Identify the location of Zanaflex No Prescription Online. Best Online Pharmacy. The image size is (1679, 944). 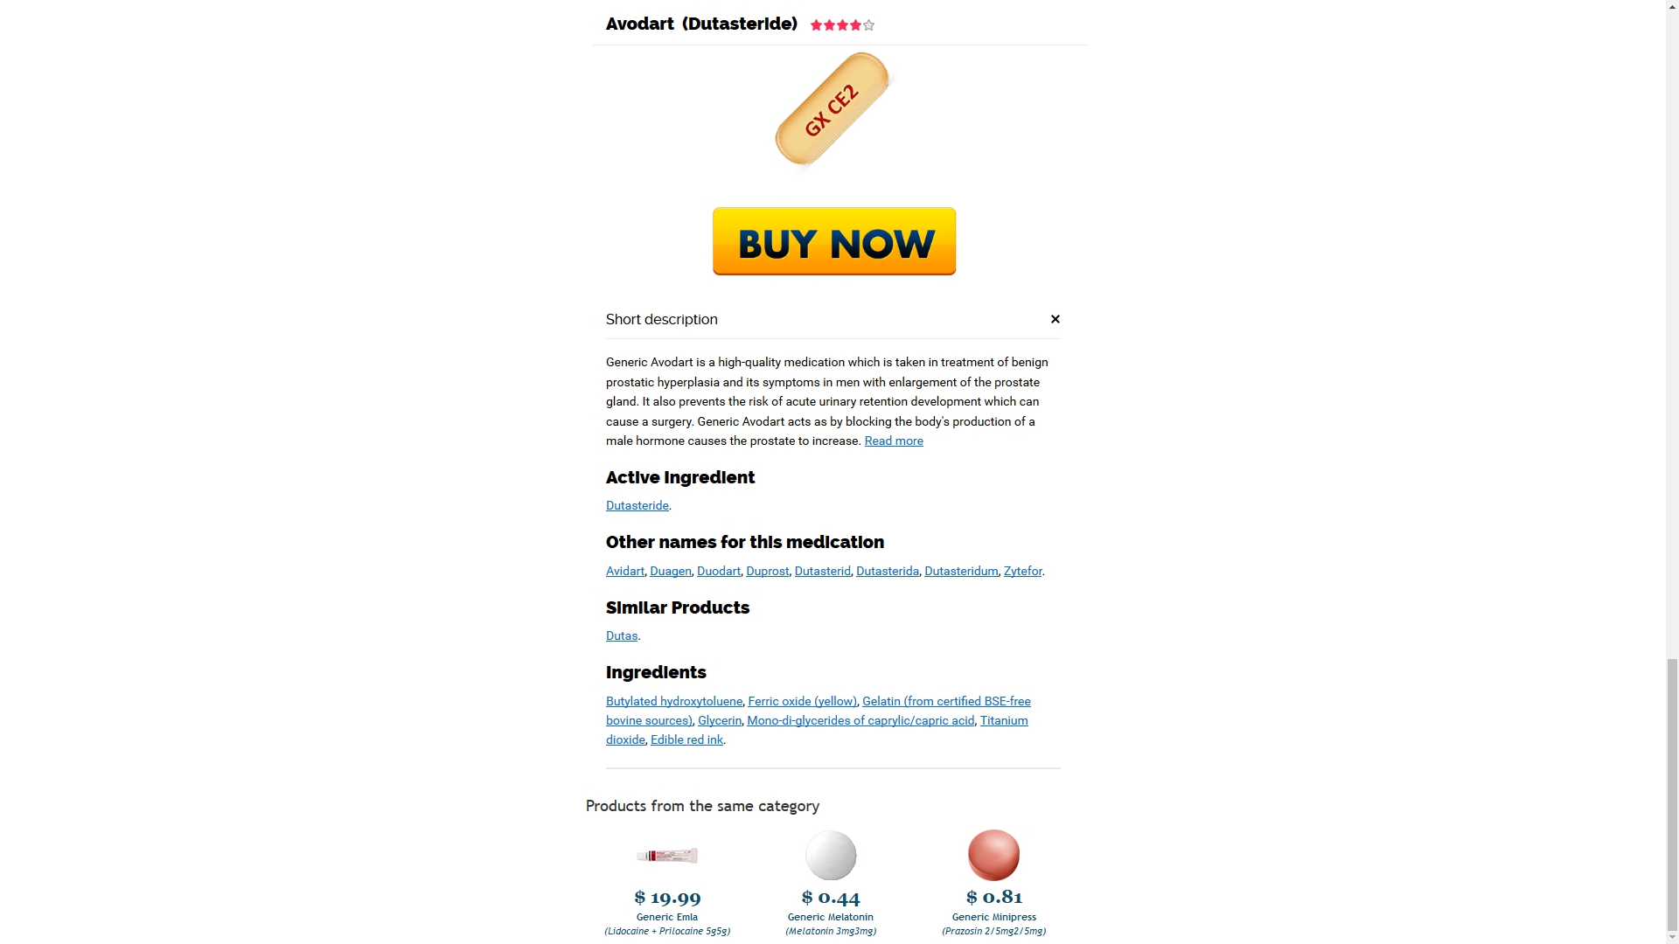
(1186, 738).